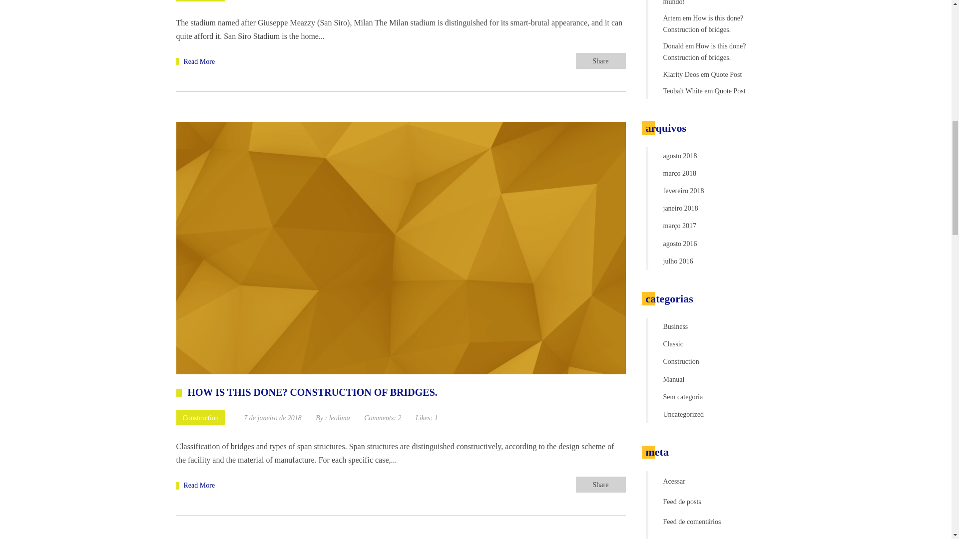 Image resolution: width=959 pixels, height=539 pixels. What do you see at coordinates (200, 1) in the screenshot?
I see `Construction` at bounding box center [200, 1].